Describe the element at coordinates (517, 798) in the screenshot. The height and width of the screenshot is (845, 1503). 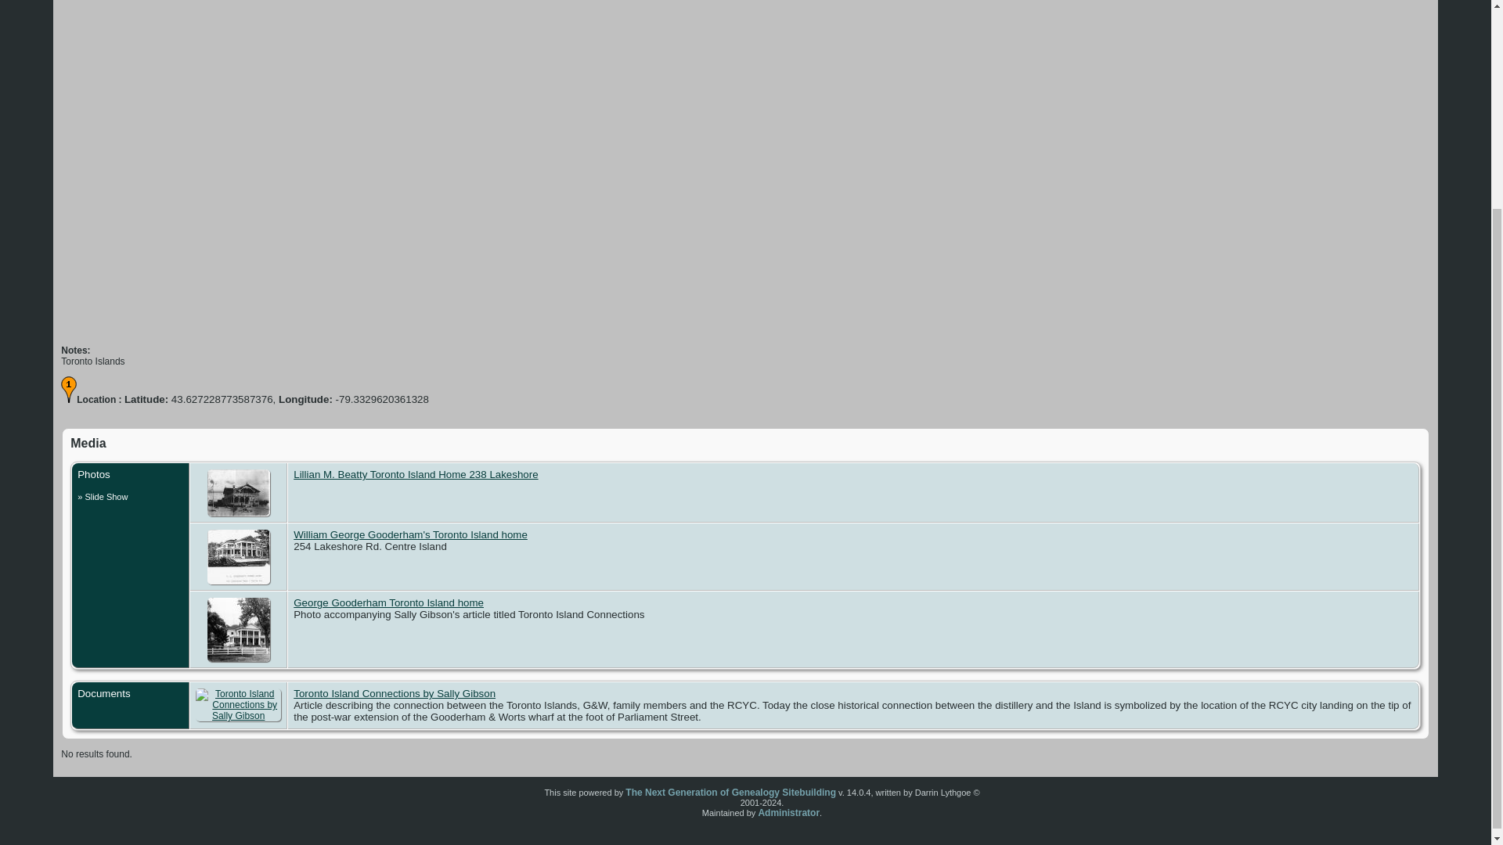
I see `RSS` at that location.